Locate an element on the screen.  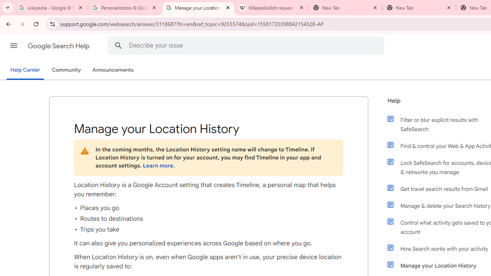
Help Center is located at coordinates (25, 71).